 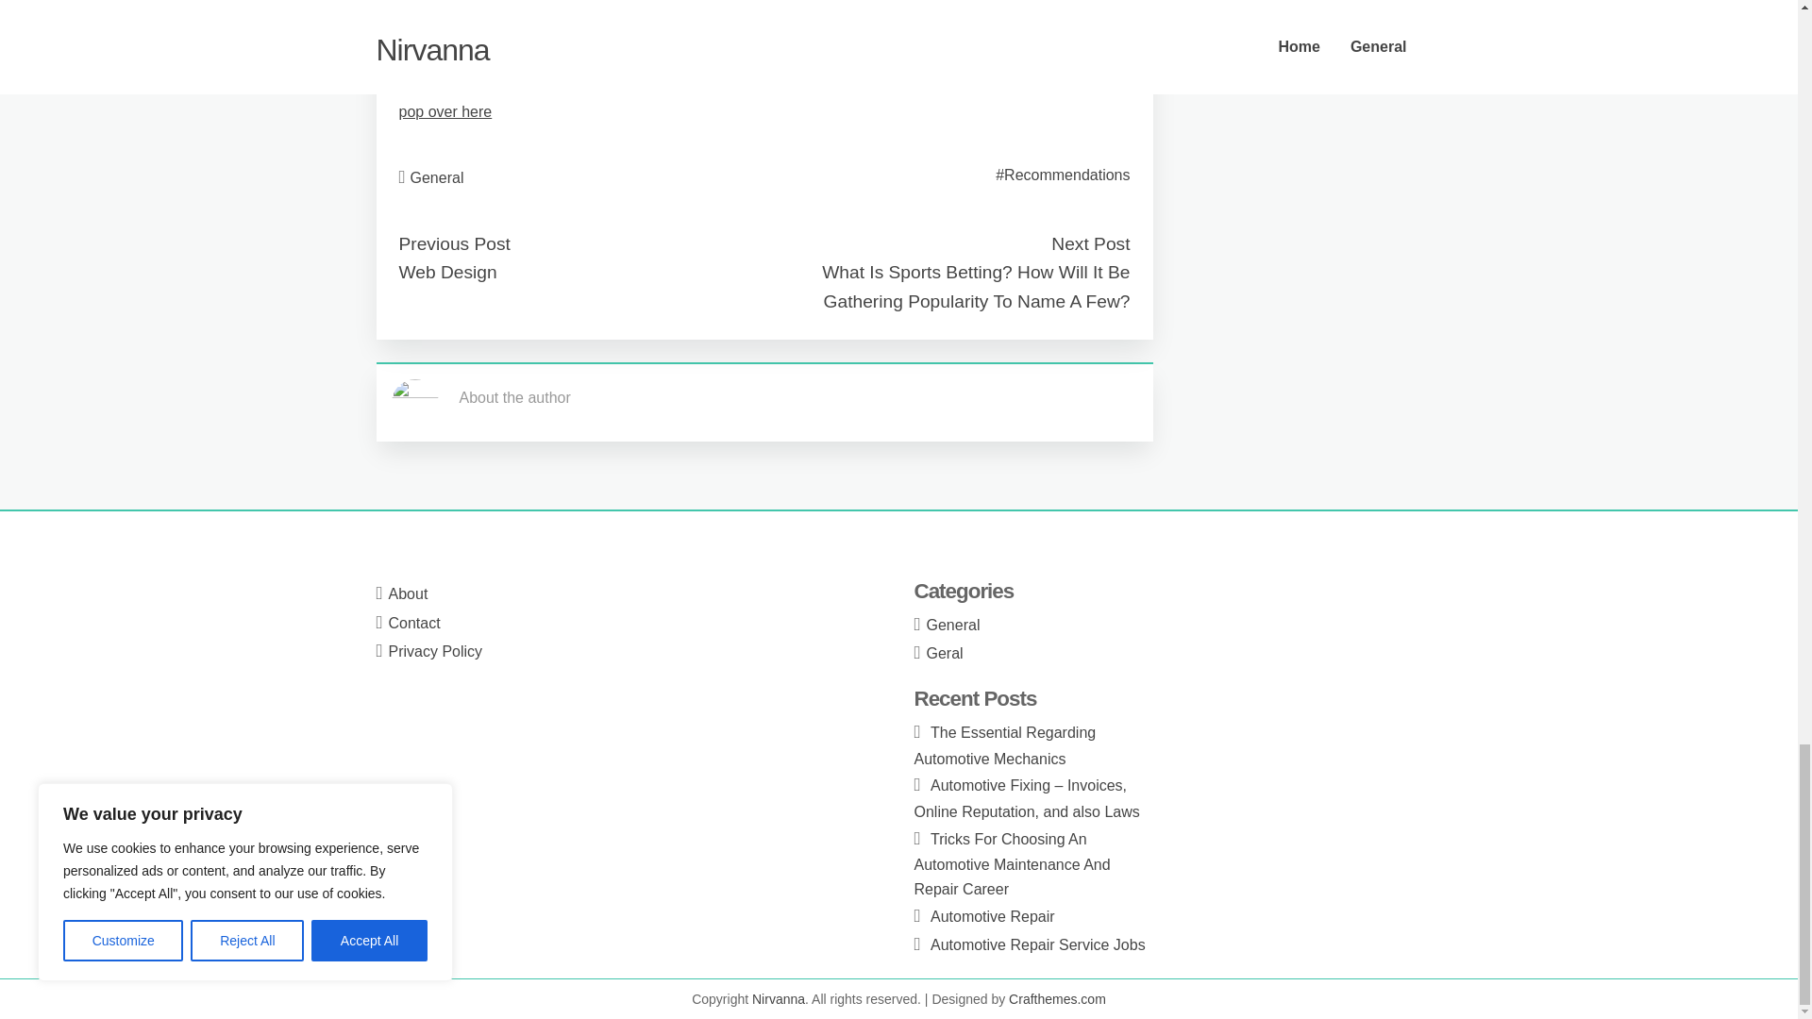 I want to click on super fast reply, so click(x=449, y=64).